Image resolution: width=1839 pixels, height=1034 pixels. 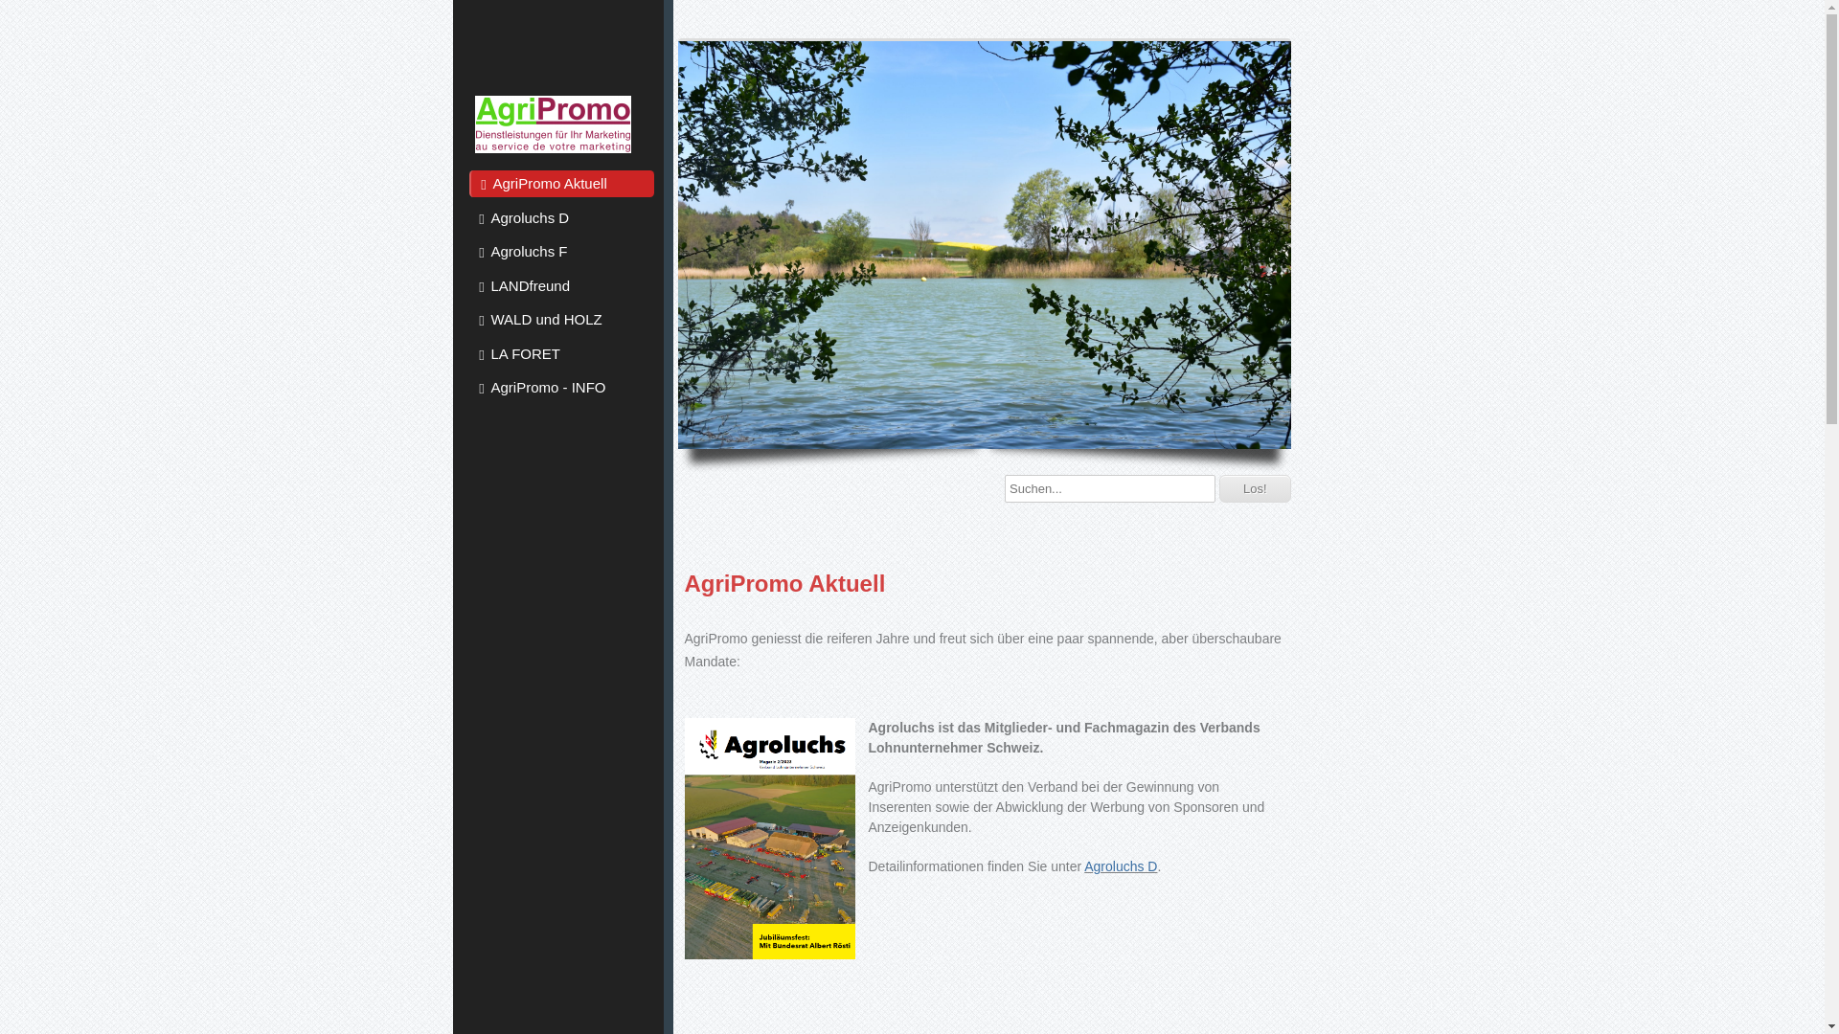 I want to click on LANDfreund, so click(x=561, y=285).